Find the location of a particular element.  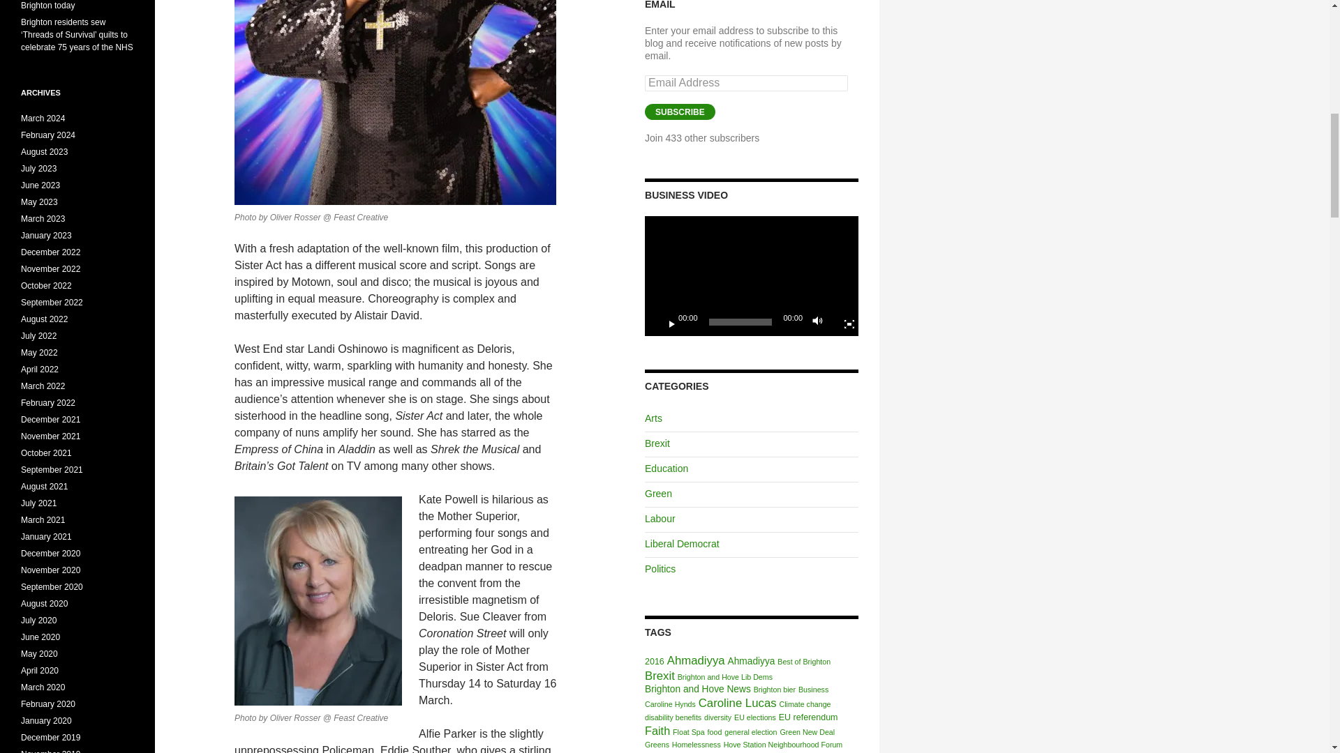

Play is located at coordinates (666, 322).